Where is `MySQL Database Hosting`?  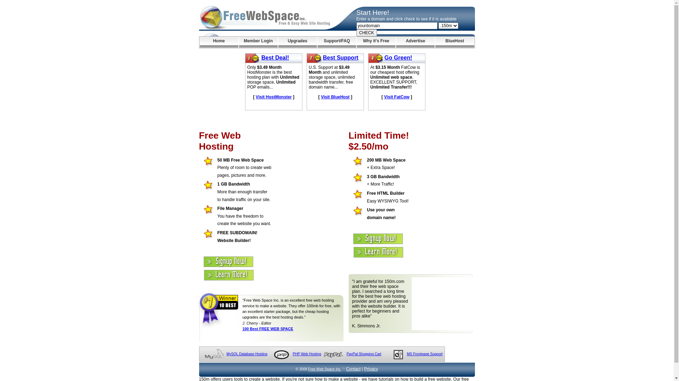 MySQL Database Hosting is located at coordinates (247, 354).